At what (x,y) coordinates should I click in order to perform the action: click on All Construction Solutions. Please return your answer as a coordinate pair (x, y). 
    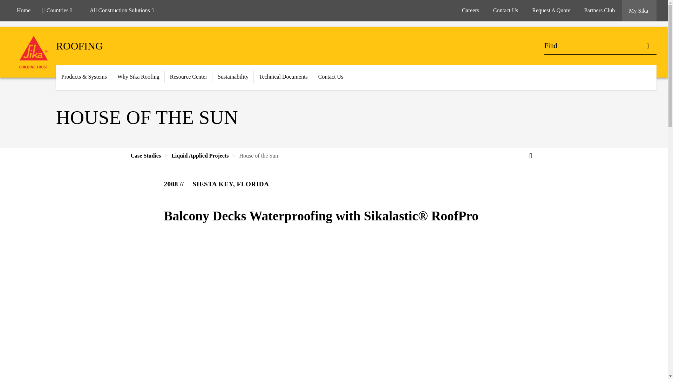
    Looking at the image, I should click on (125, 11).